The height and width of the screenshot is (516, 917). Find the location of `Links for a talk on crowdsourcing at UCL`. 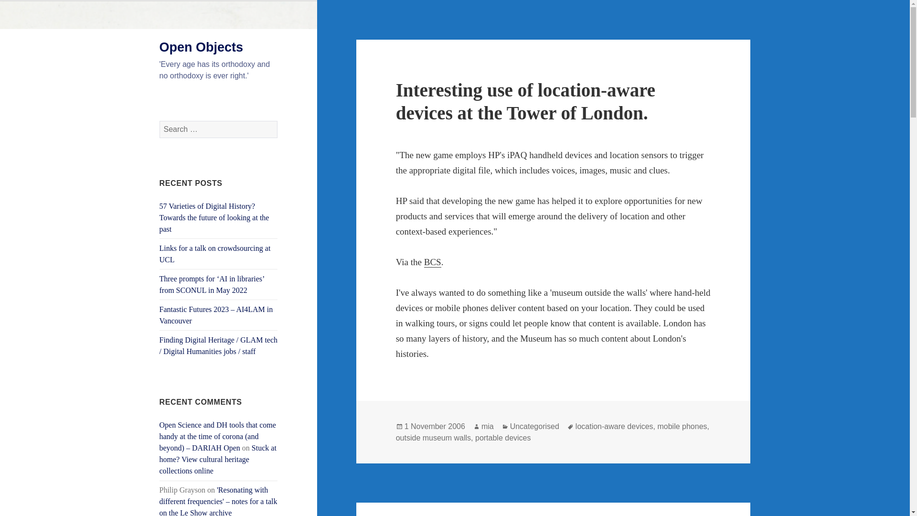

Links for a talk on crowdsourcing at UCL is located at coordinates (215, 253).